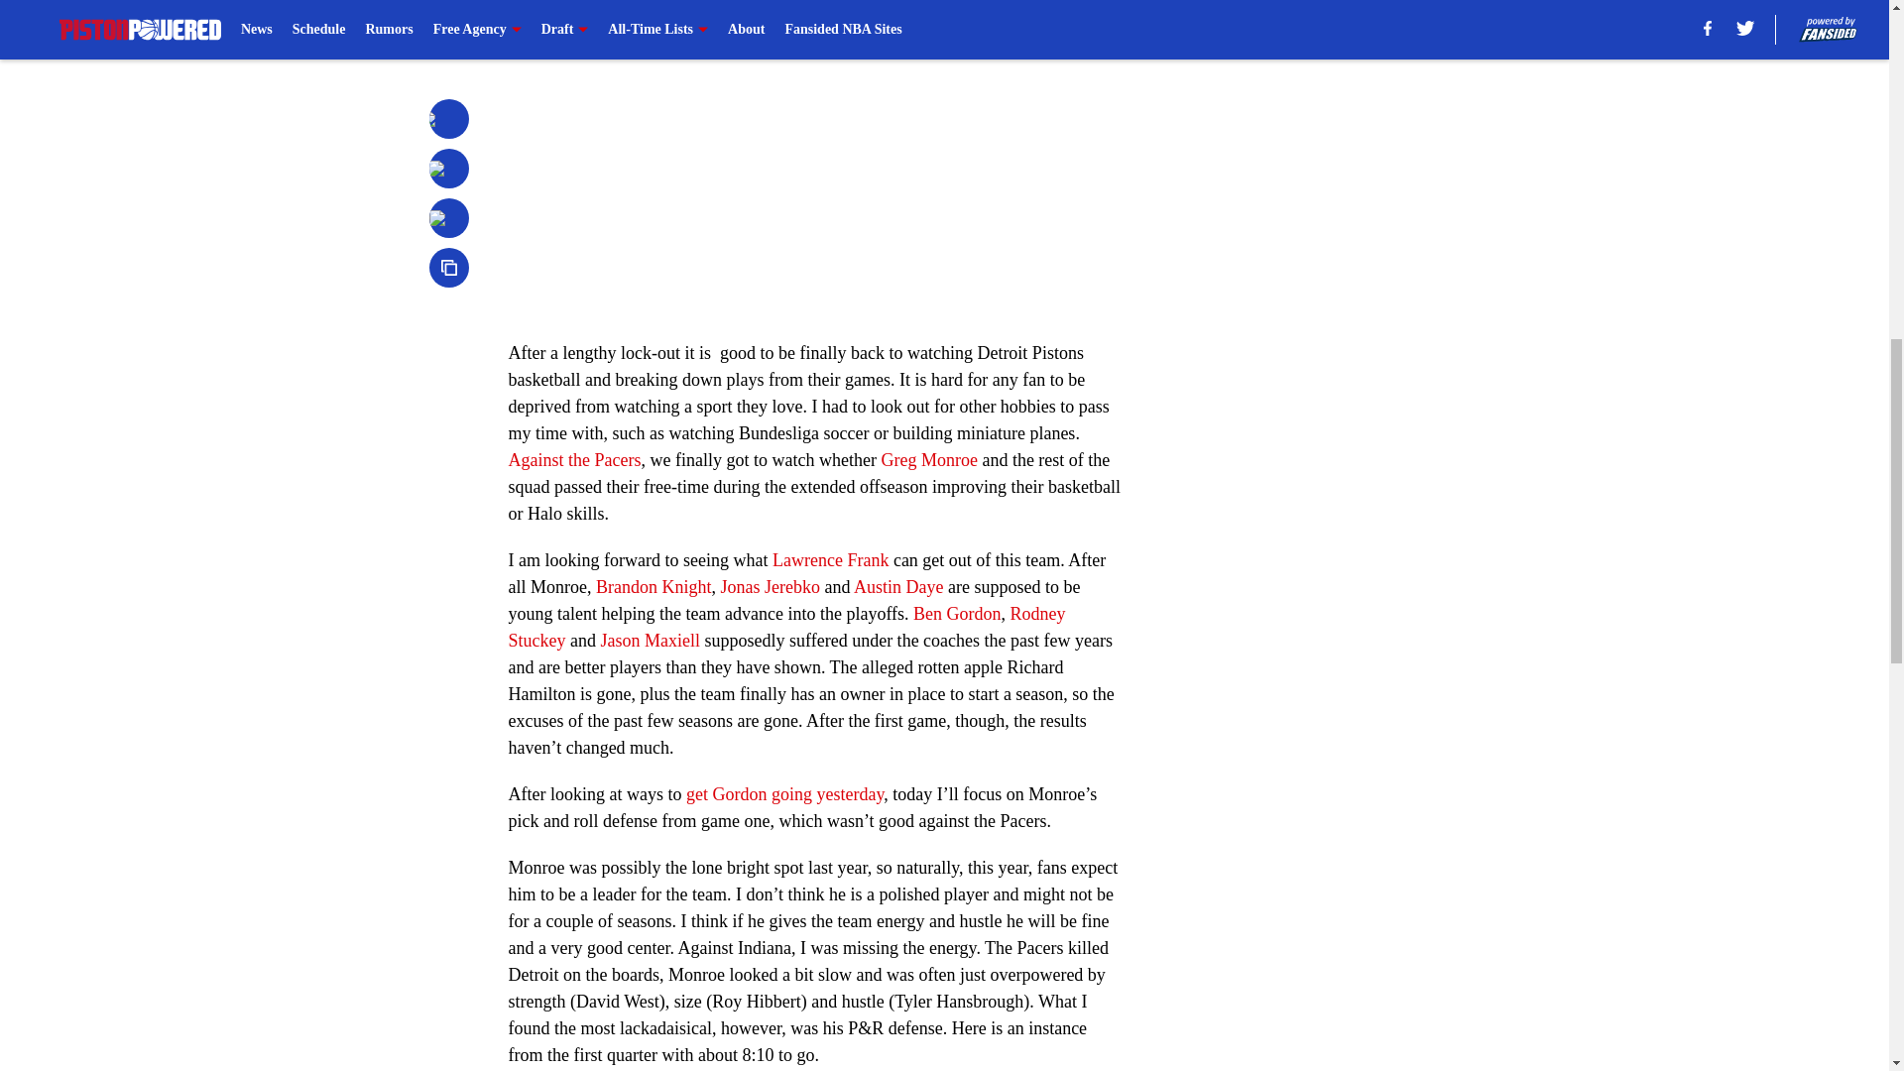  I want to click on Austin Daye, so click(897, 587).